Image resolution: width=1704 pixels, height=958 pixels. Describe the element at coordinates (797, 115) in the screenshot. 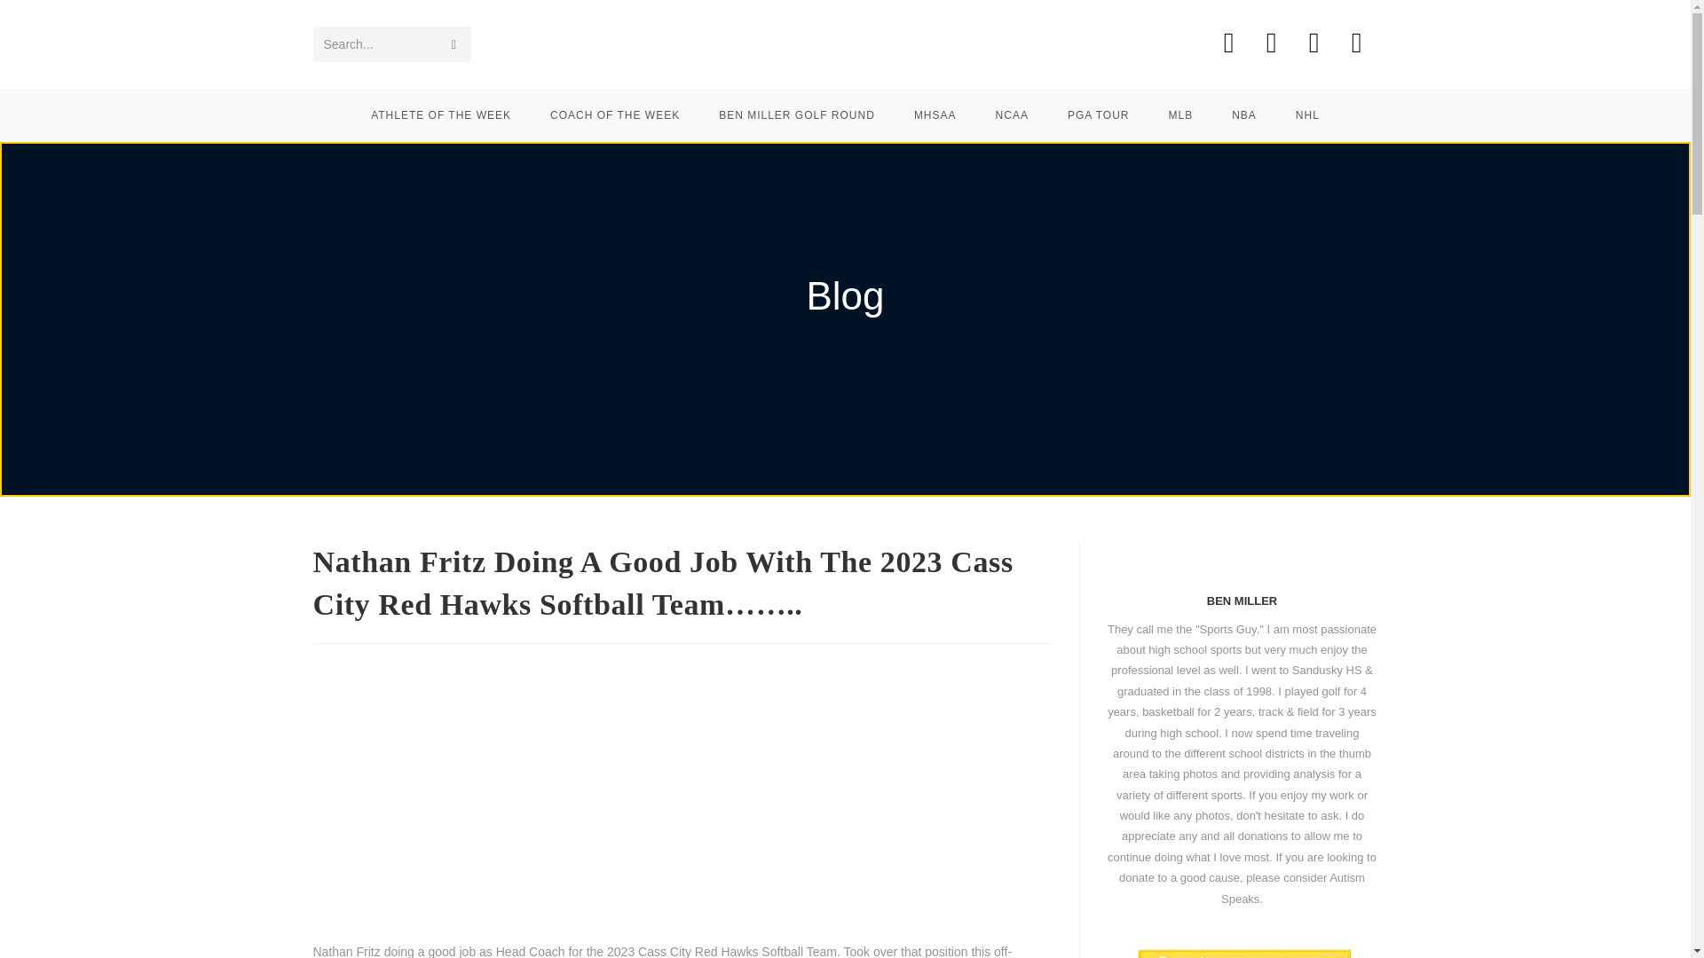

I see `BEN MILLER GOLF ROUND` at that location.